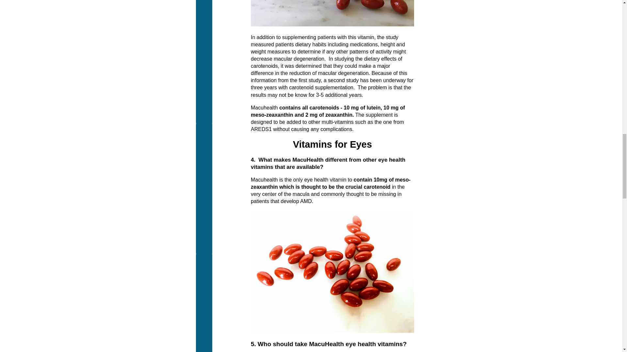  Describe the element at coordinates (332, 271) in the screenshot. I see `vitamins to prevent macular degeneration` at that location.